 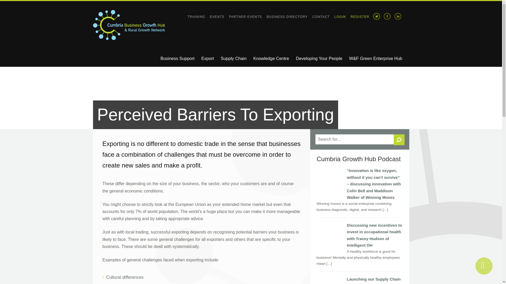 I want to click on REGISTER, so click(x=360, y=16).